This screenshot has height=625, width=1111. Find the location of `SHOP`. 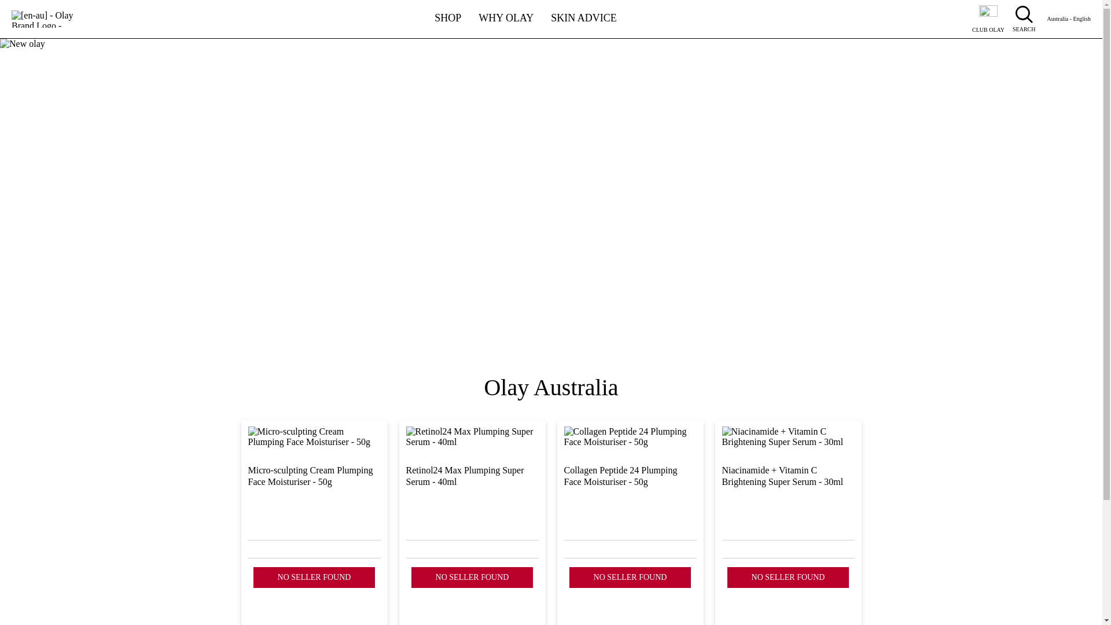

SHOP is located at coordinates (448, 13).